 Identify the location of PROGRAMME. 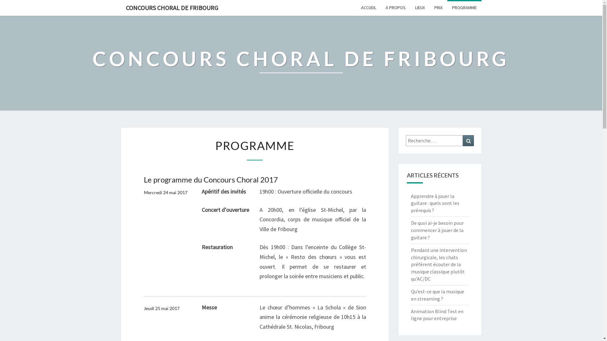
(464, 8).